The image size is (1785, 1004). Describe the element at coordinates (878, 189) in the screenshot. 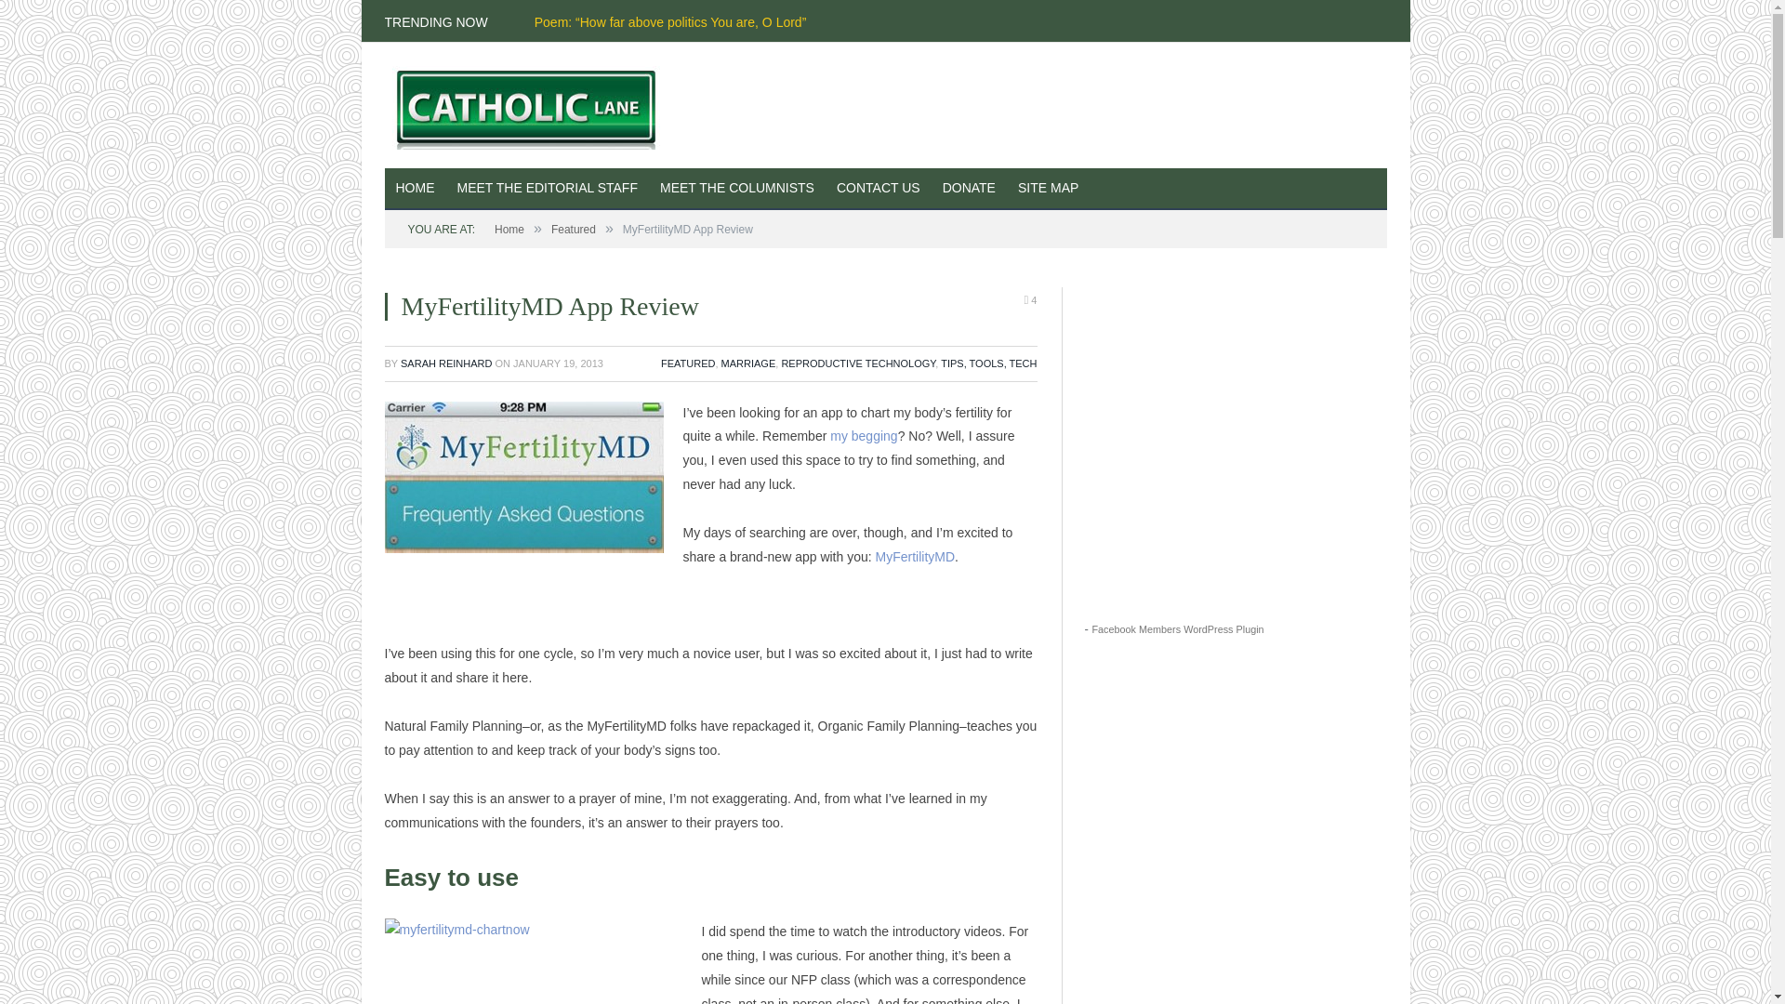

I see `CONTACT US` at that location.